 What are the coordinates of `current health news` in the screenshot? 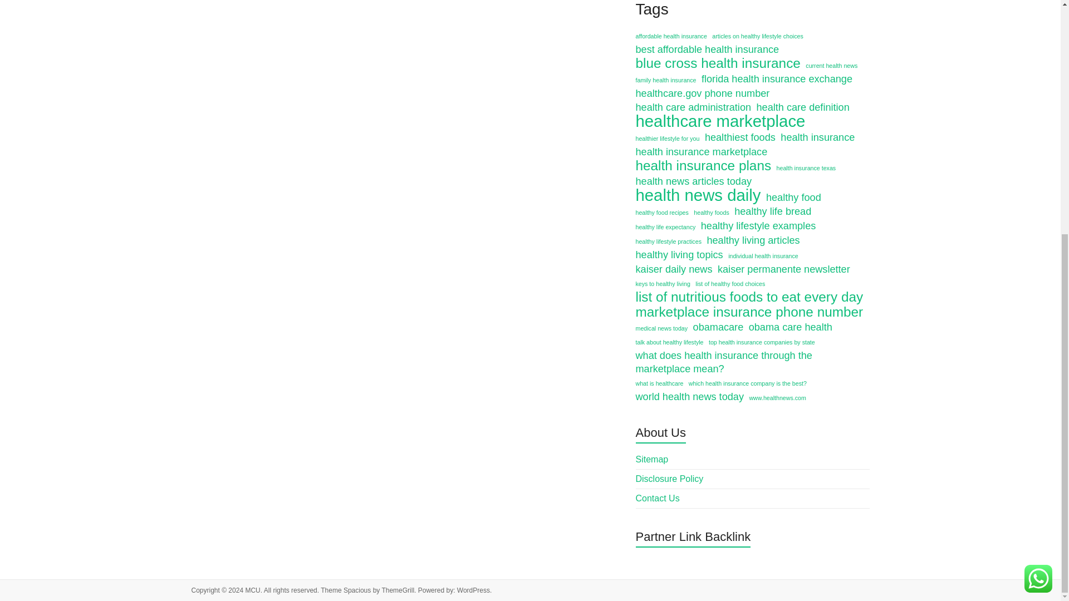 It's located at (831, 65).